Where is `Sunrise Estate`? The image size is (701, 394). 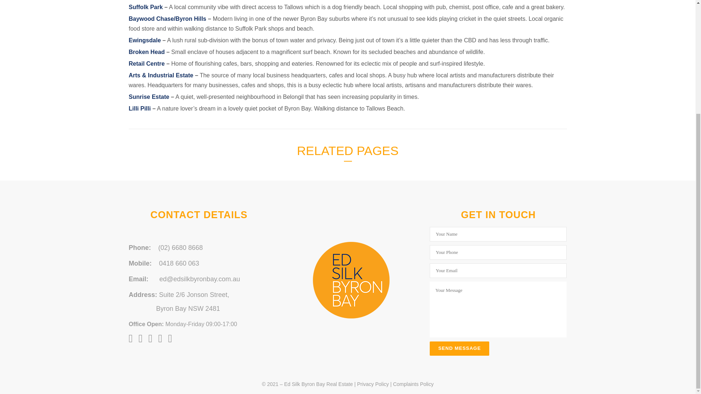
Sunrise Estate is located at coordinates (148, 97).